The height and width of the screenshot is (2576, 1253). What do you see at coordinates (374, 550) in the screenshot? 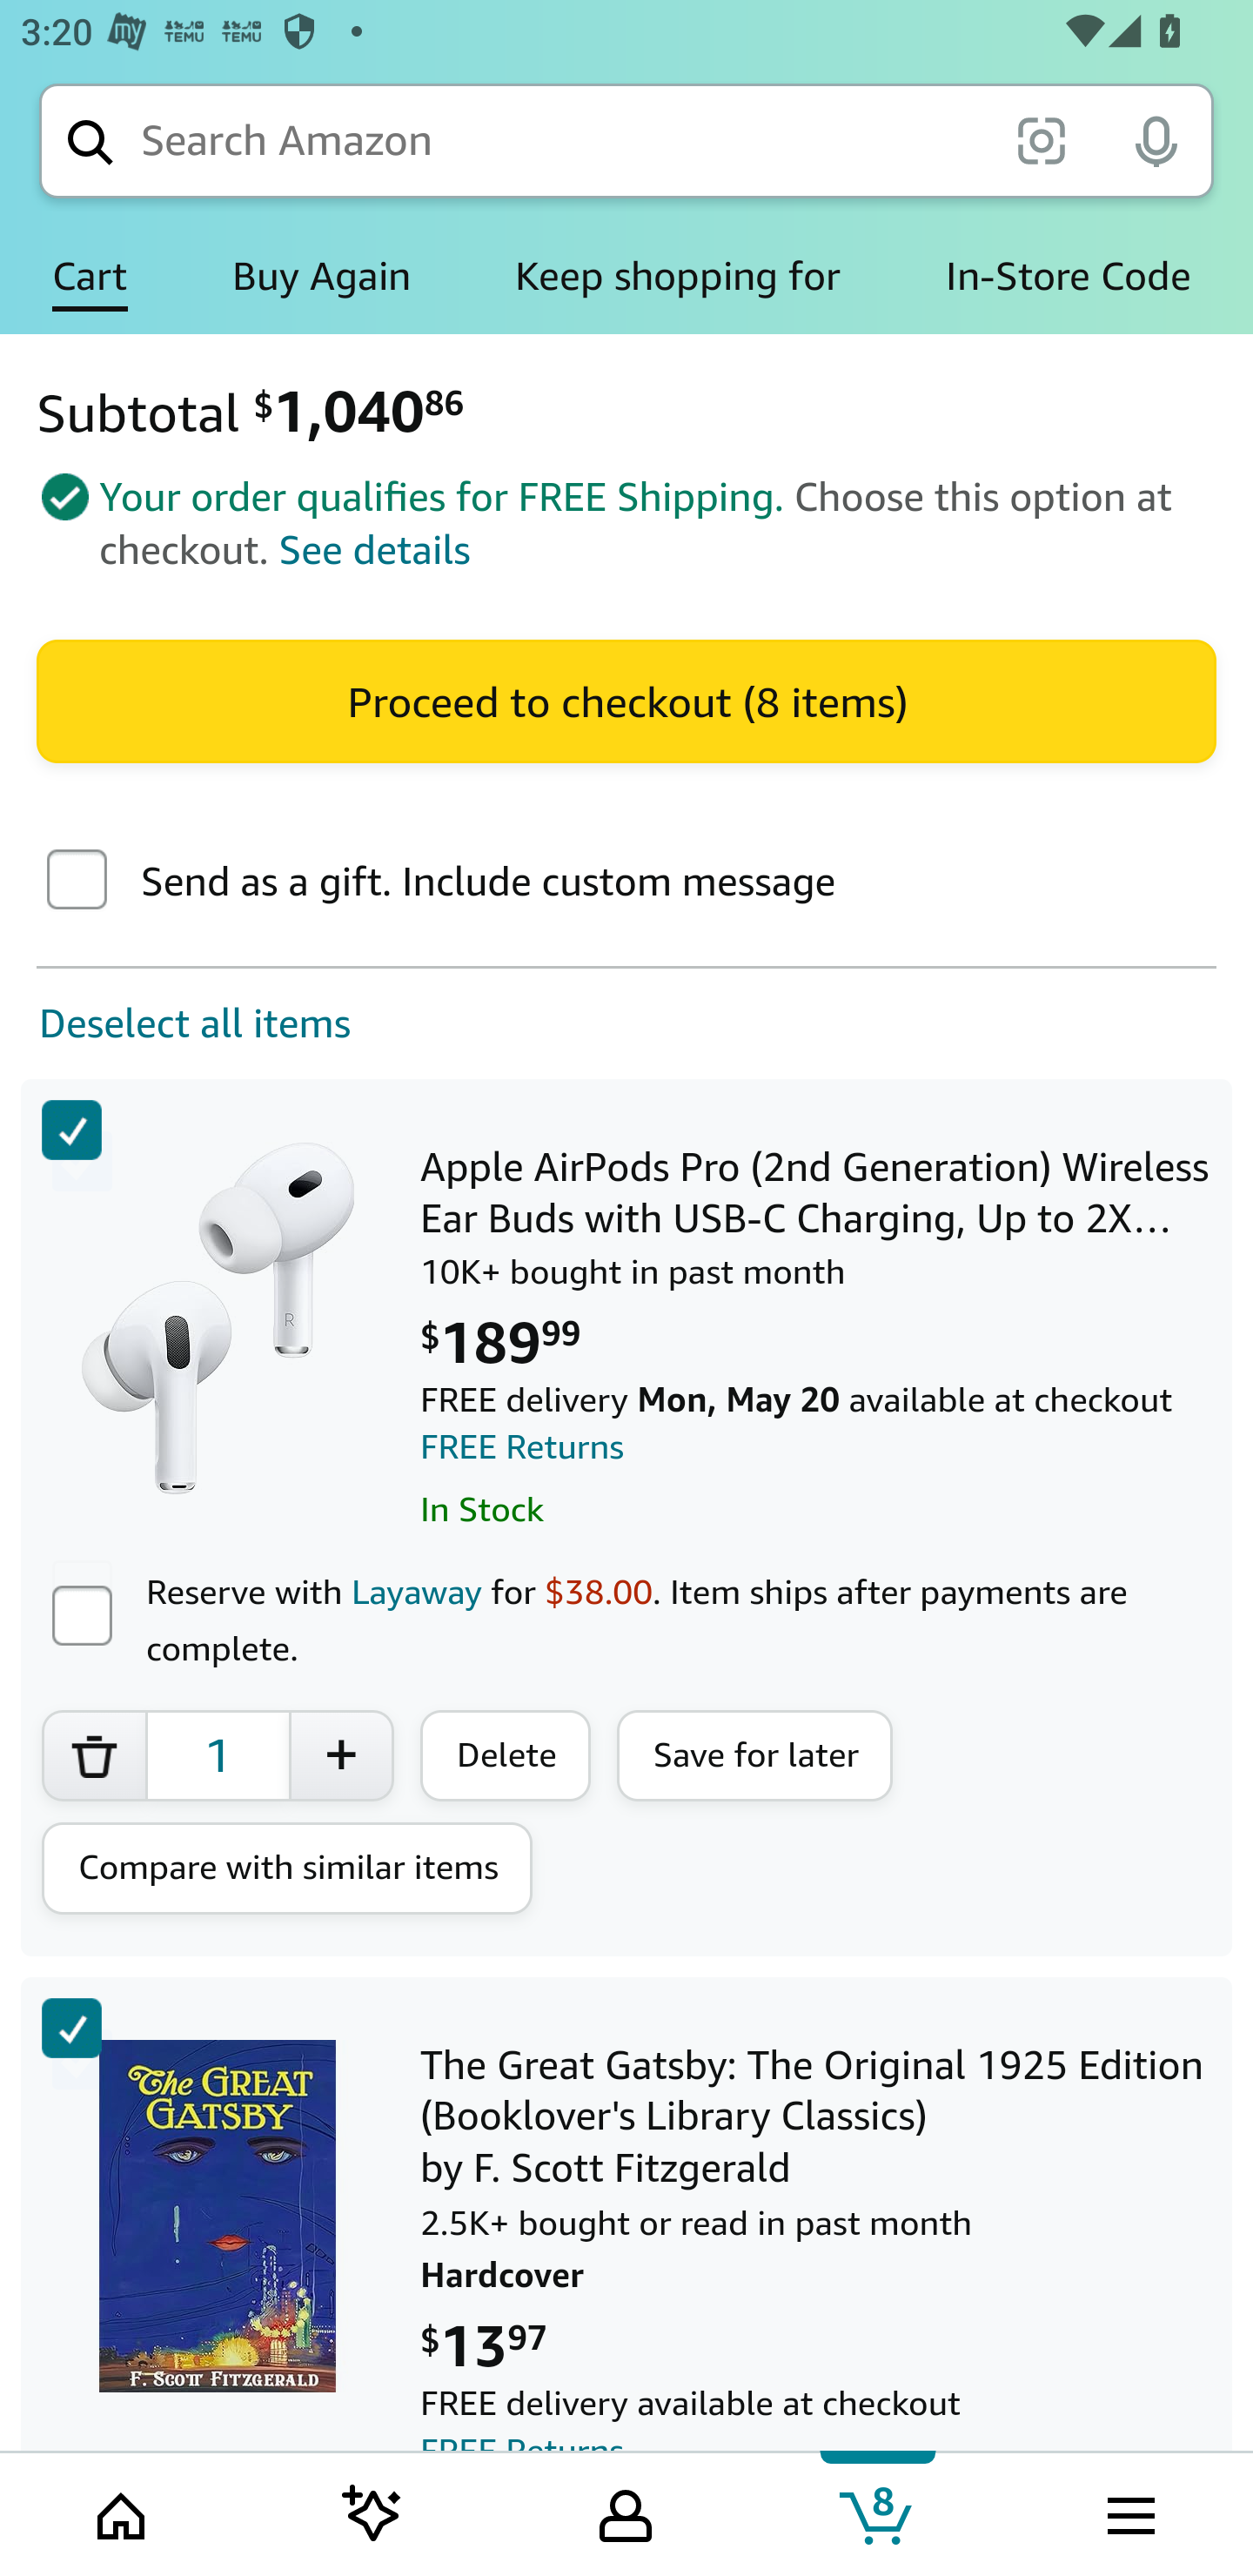
I see `See details` at bounding box center [374, 550].